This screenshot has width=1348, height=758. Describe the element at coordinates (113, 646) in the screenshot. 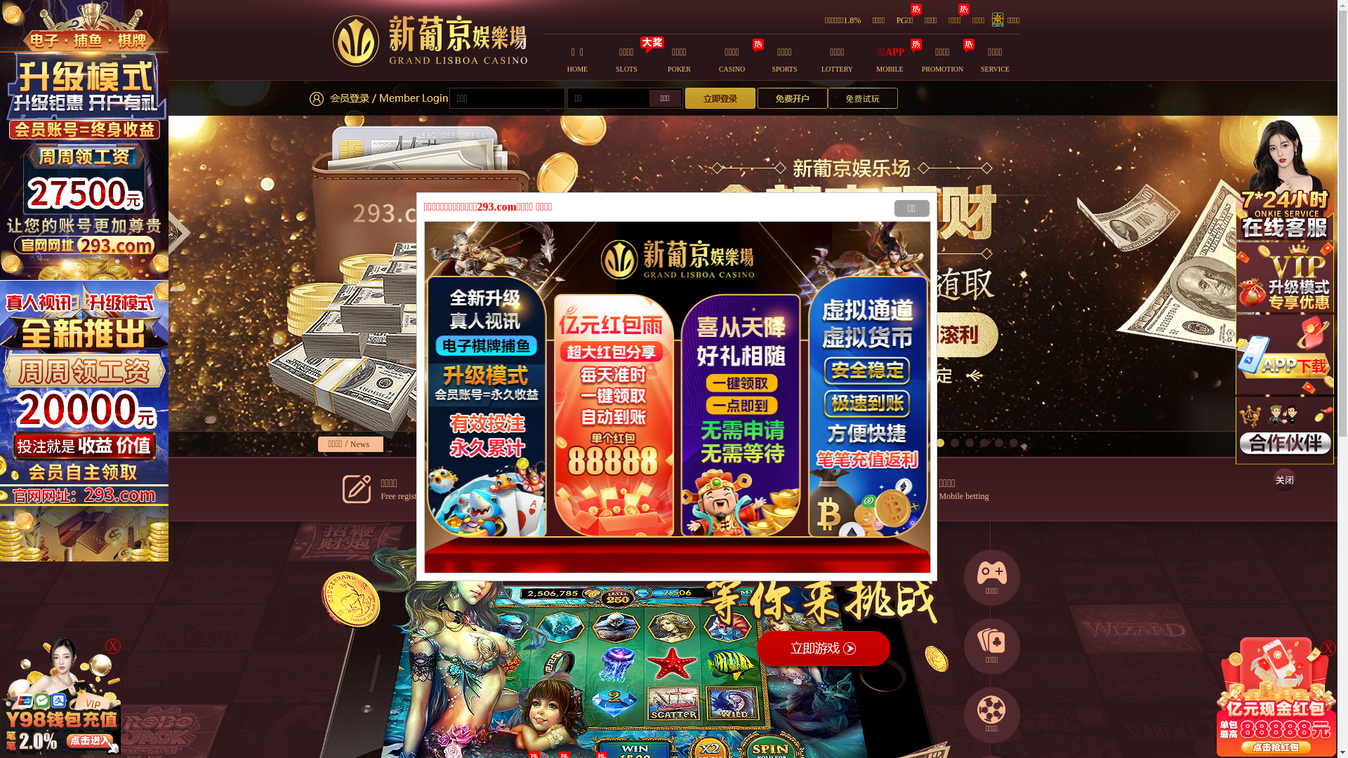

I see `X` at that location.